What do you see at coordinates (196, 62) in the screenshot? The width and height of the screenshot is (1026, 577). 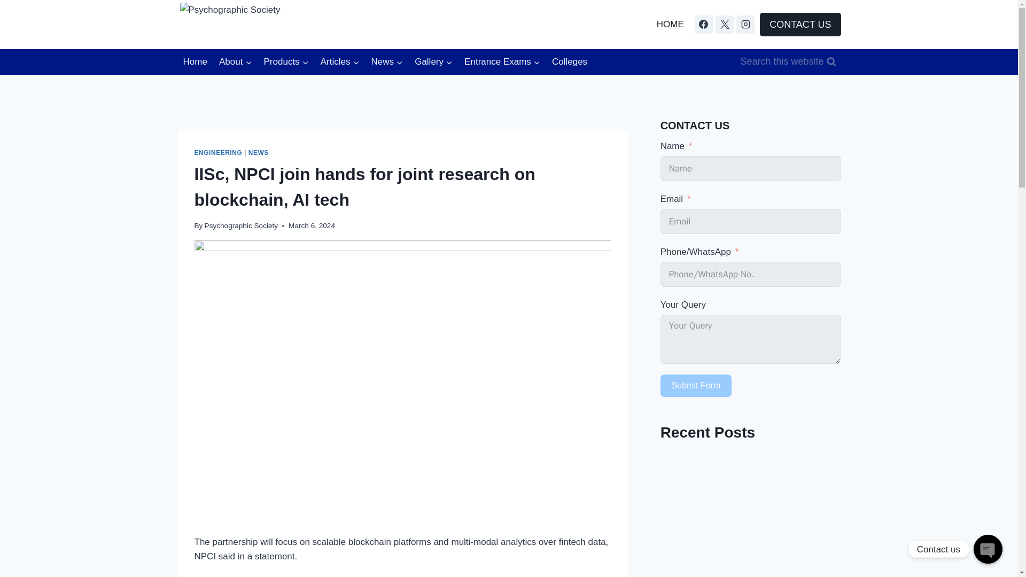 I see `Home` at bounding box center [196, 62].